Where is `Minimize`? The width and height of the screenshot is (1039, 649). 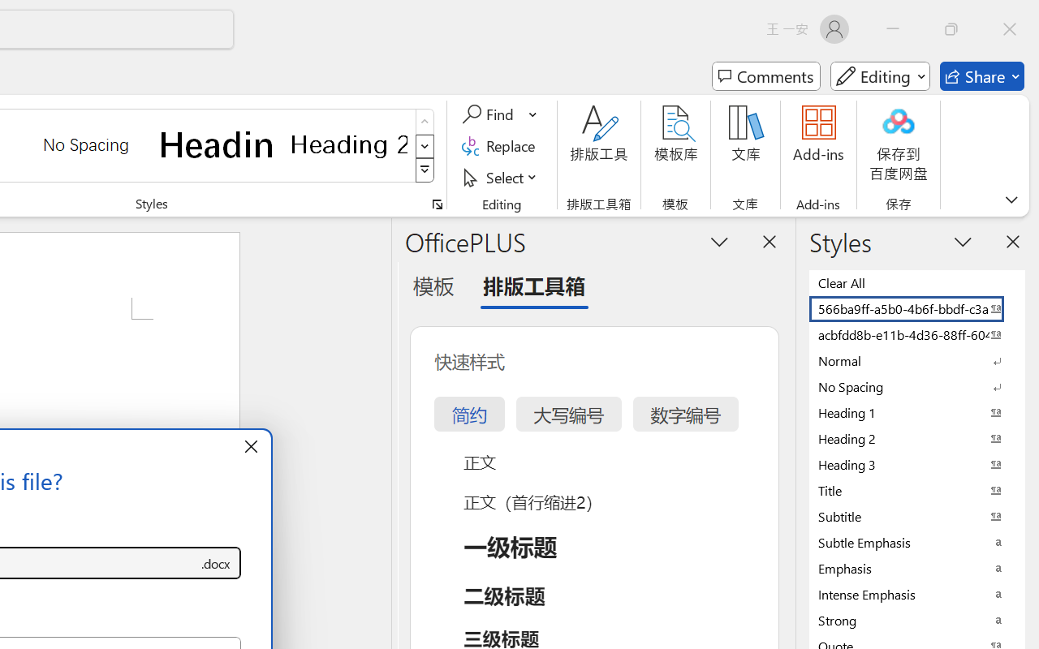
Minimize is located at coordinates (893, 29).